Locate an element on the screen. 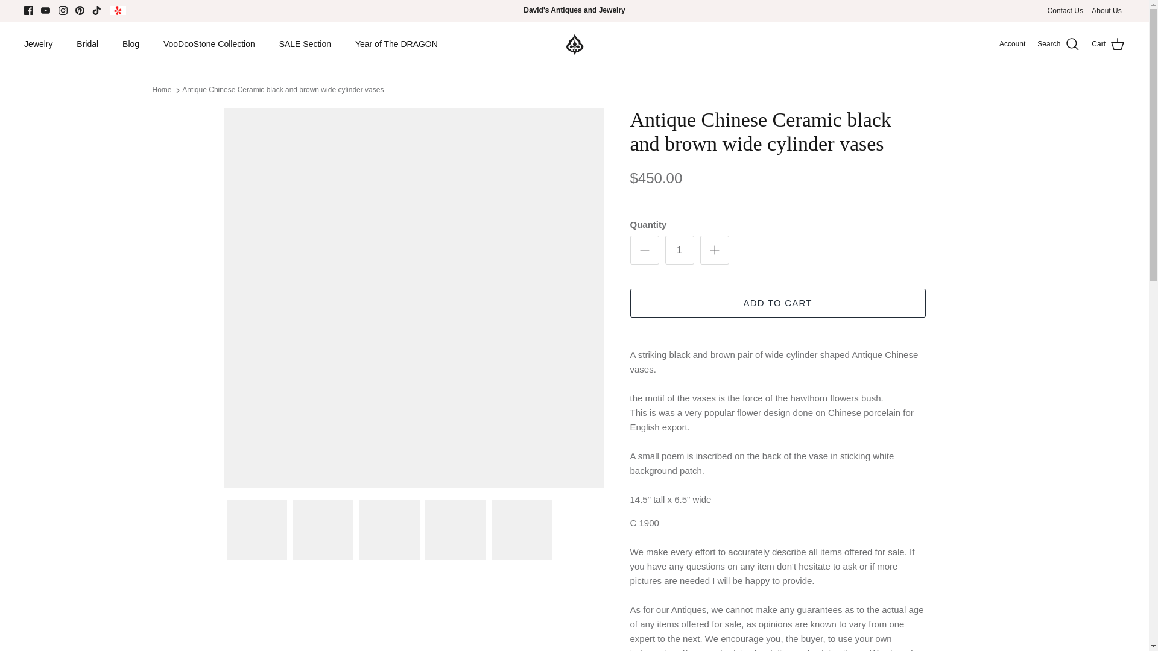  SALE Section is located at coordinates (305, 44).